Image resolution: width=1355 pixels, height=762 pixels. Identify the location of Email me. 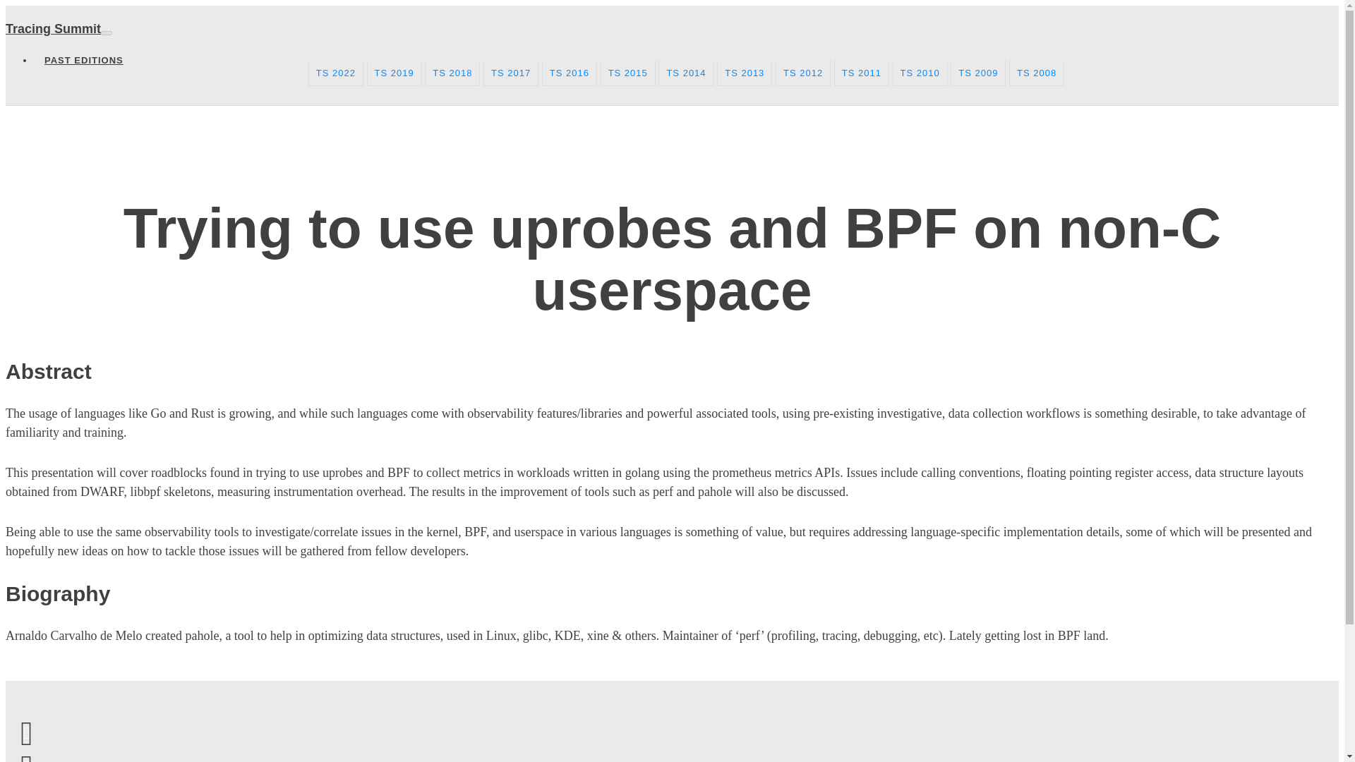
(26, 732).